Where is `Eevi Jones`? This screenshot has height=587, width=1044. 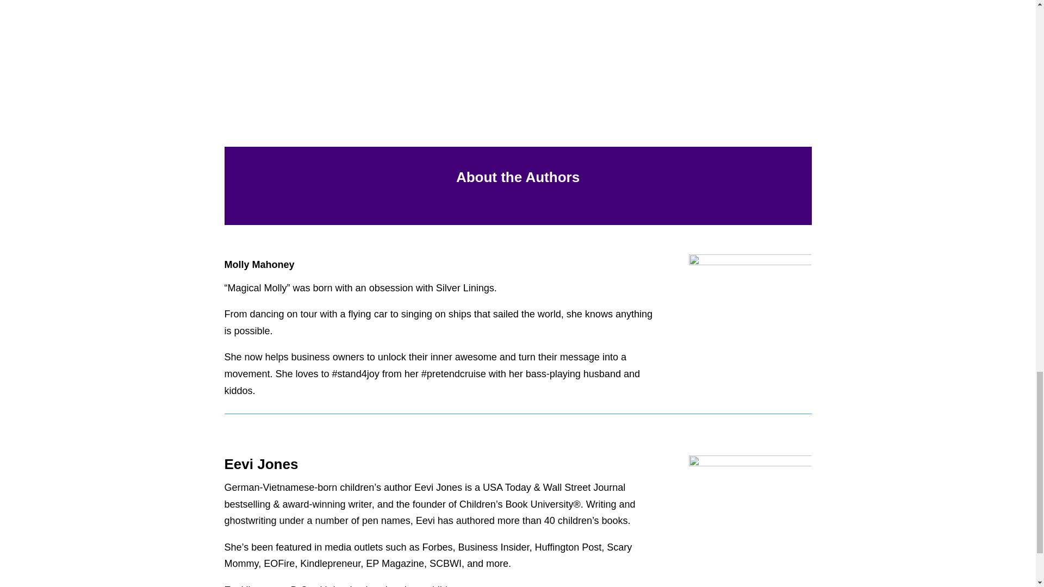 Eevi Jones is located at coordinates (750, 517).